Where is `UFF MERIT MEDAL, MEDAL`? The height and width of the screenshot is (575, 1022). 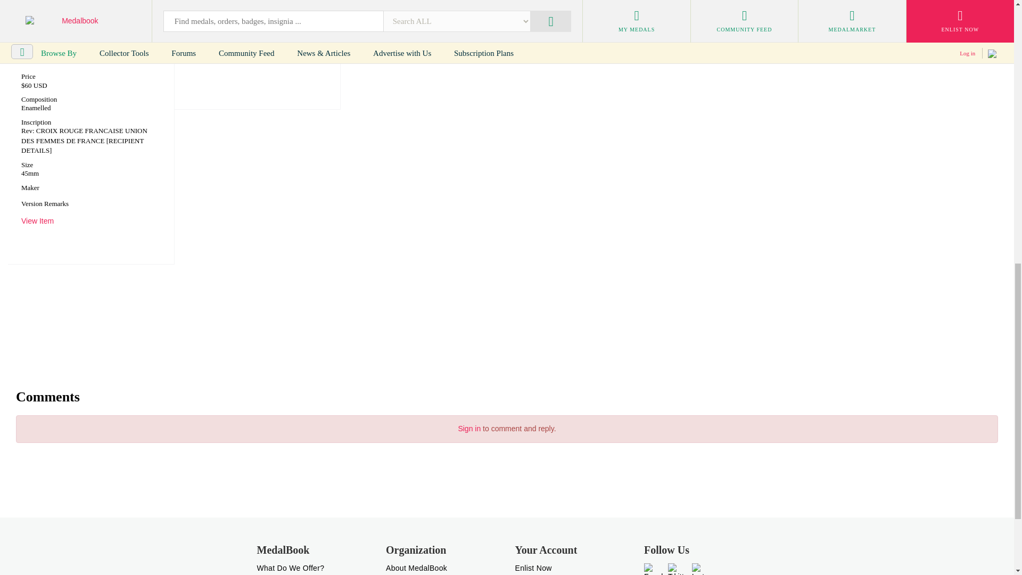 UFF MERIT MEDAL, MEDAL is located at coordinates (73, 56).